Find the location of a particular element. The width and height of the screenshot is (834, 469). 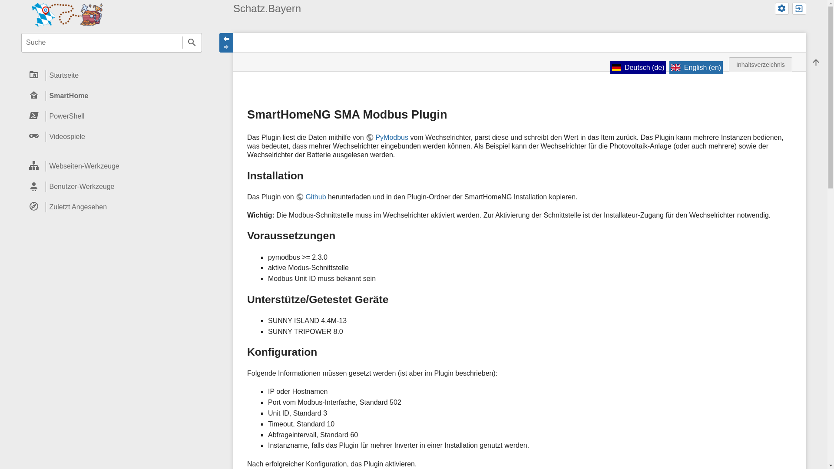

Inhaltsverzeichnis is located at coordinates (761, 64).